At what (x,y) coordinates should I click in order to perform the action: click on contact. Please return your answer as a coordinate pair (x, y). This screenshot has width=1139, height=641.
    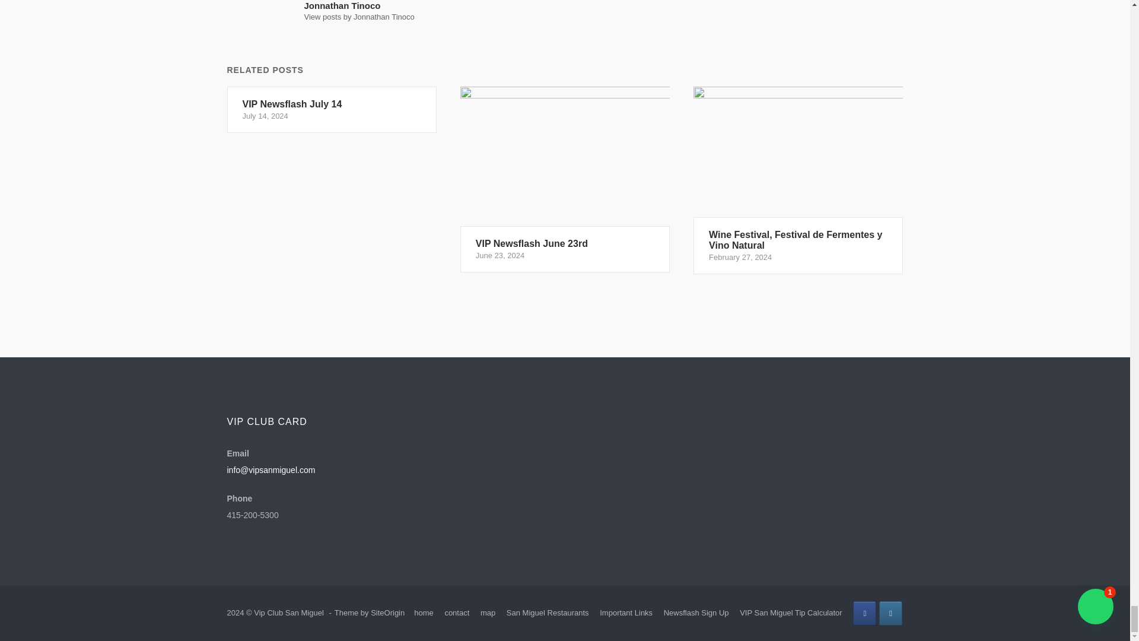
    Looking at the image, I should click on (331, 109).